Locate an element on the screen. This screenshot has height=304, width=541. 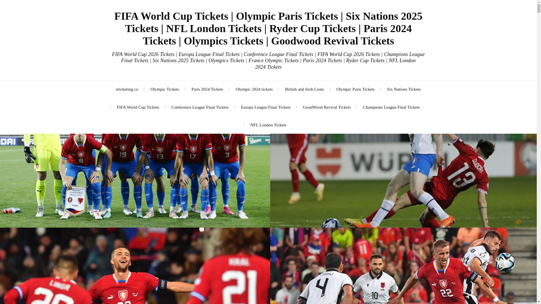
Six Nations Tickets is located at coordinates (404, 89).